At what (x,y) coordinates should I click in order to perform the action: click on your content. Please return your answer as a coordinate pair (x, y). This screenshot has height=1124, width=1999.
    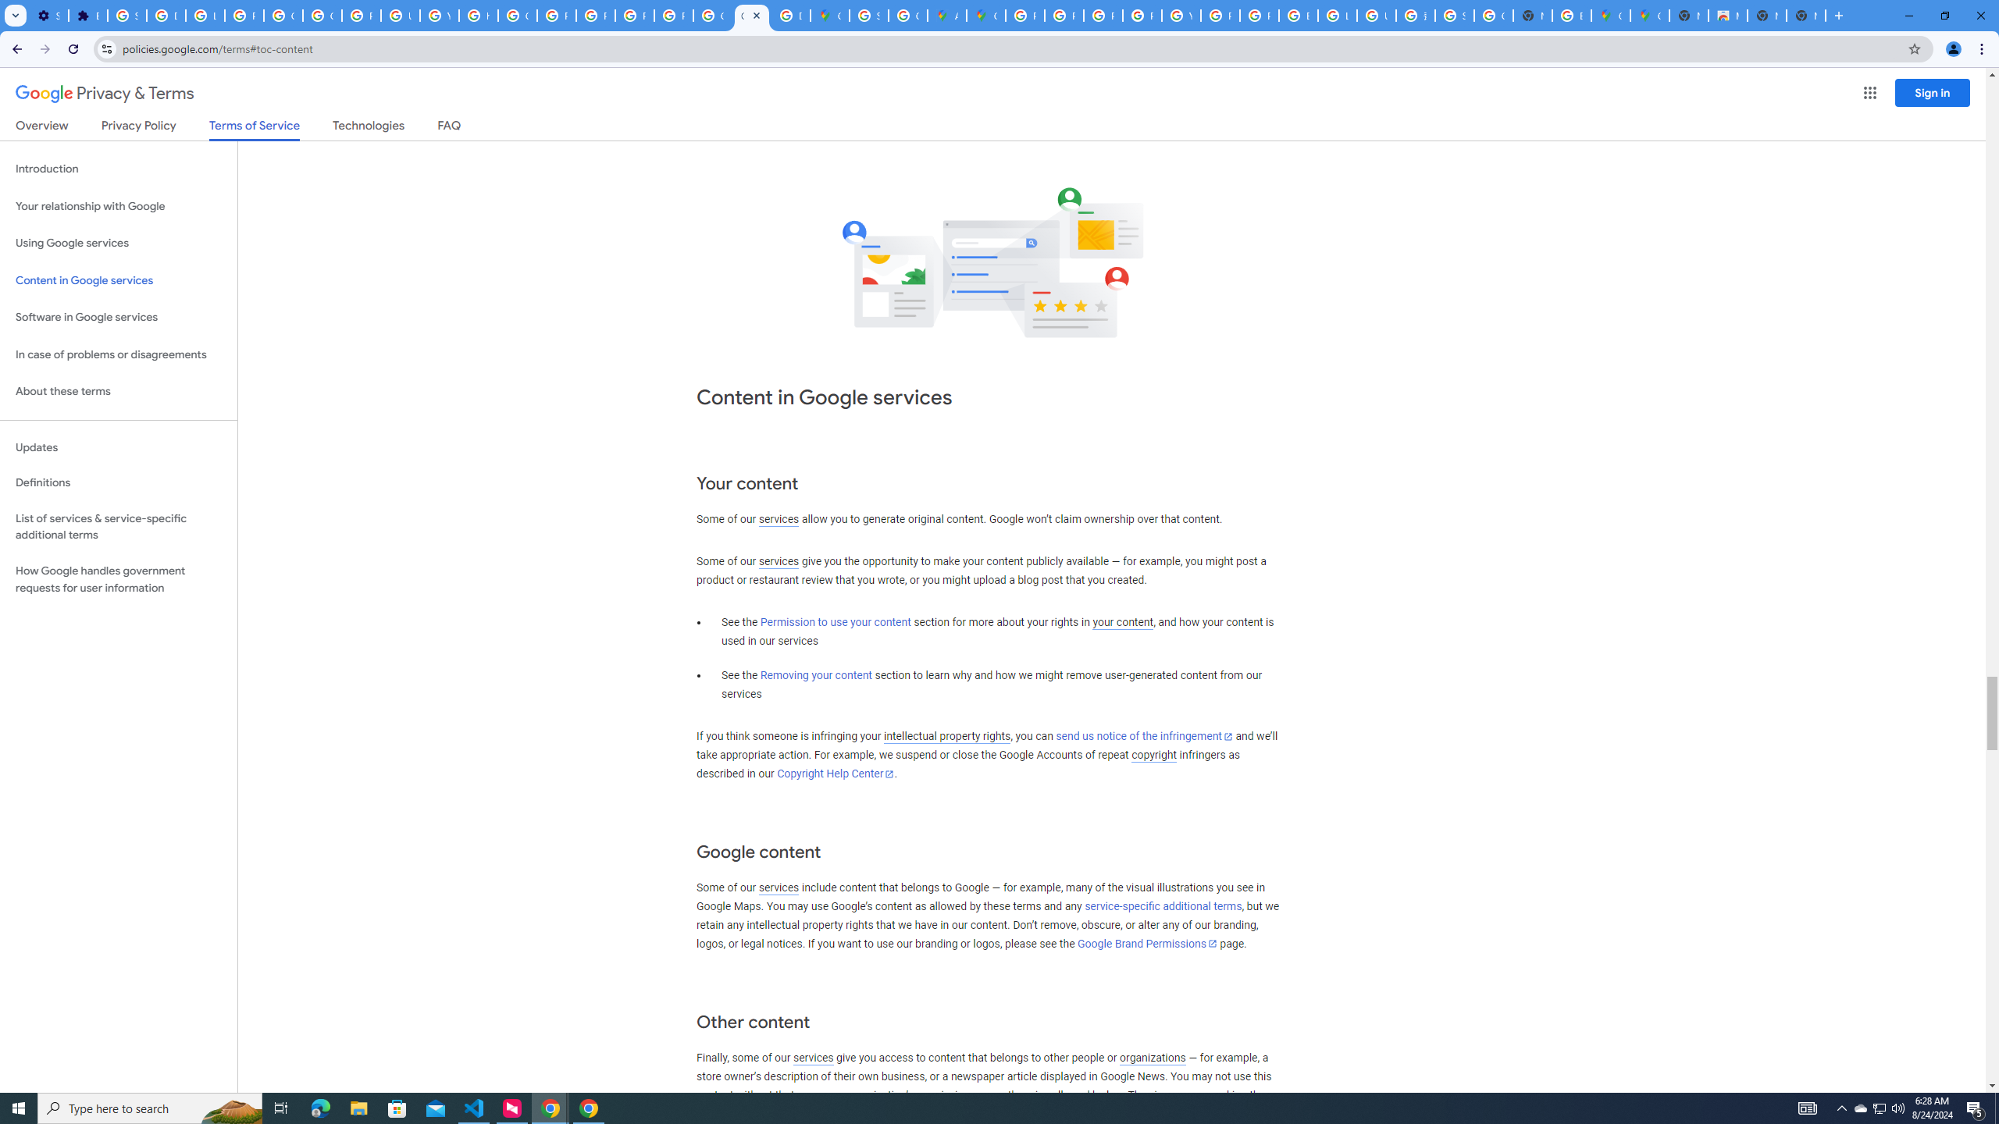
    Looking at the image, I should click on (1122, 623).